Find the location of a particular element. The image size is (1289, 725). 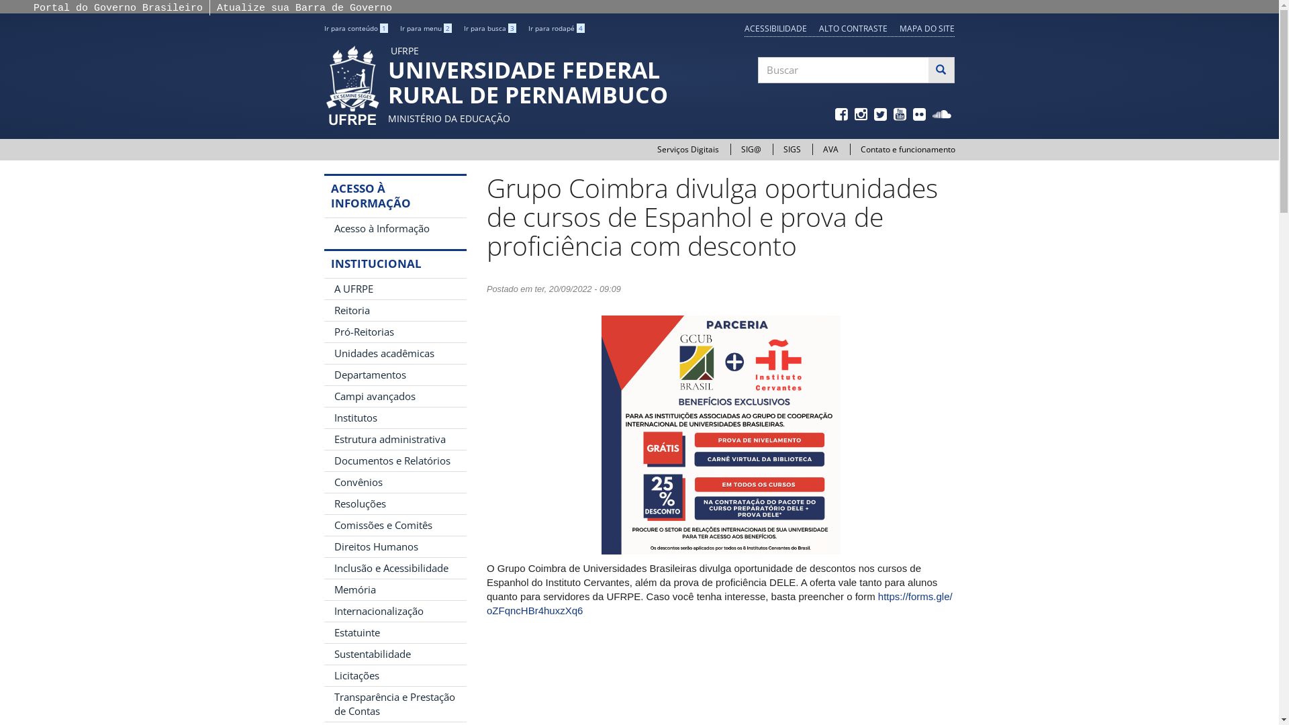

Institutos is located at coordinates (395, 418).